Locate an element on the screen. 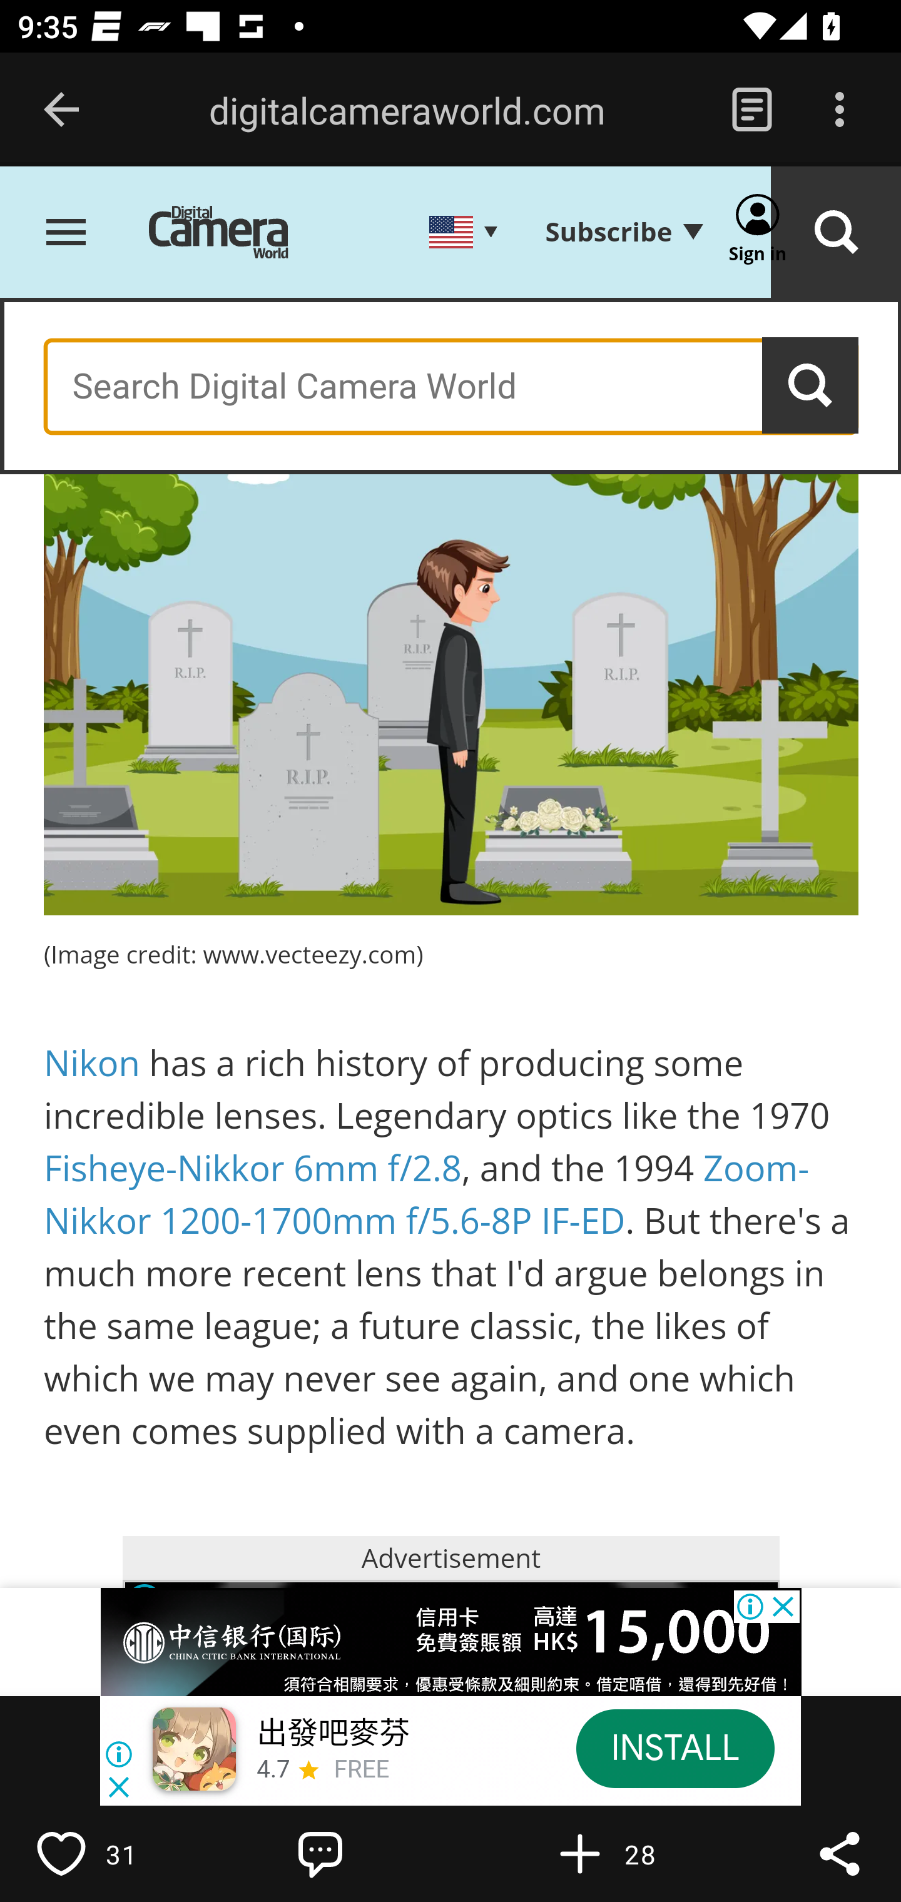  INSTALL is located at coordinates (674, 1748).